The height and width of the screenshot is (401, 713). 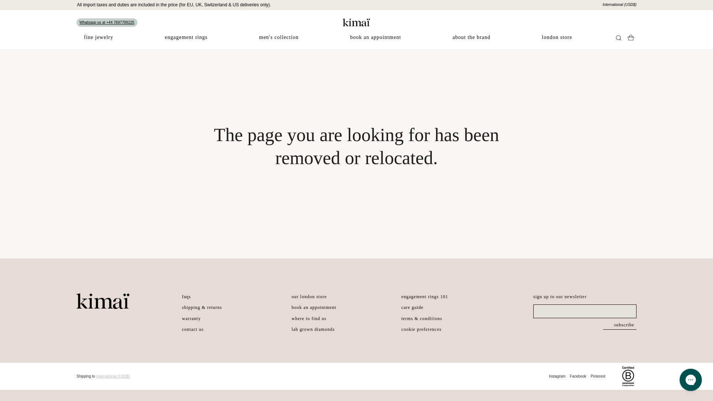 I want to click on london store, so click(x=557, y=42).